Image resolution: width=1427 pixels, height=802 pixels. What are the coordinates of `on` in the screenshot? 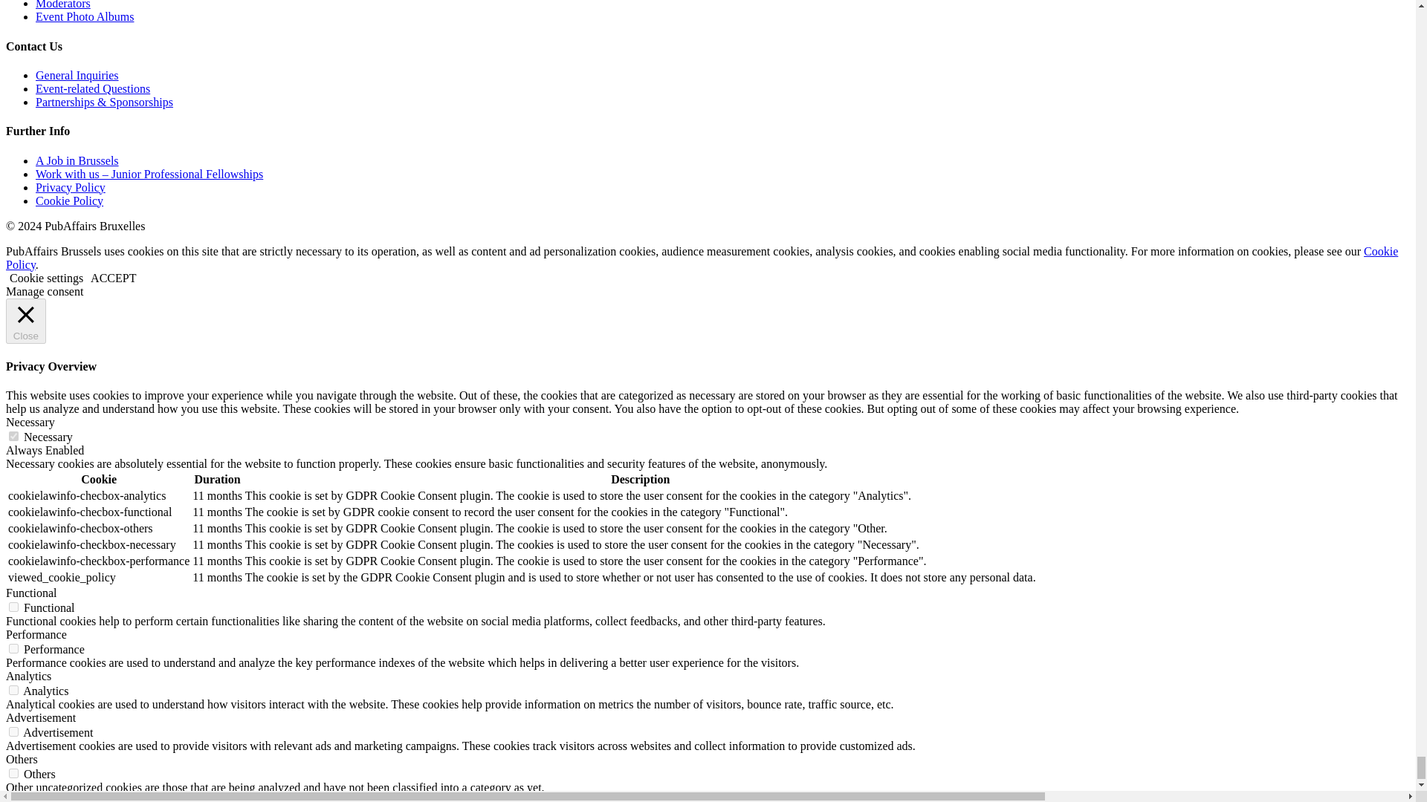 It's located at (13, 731).